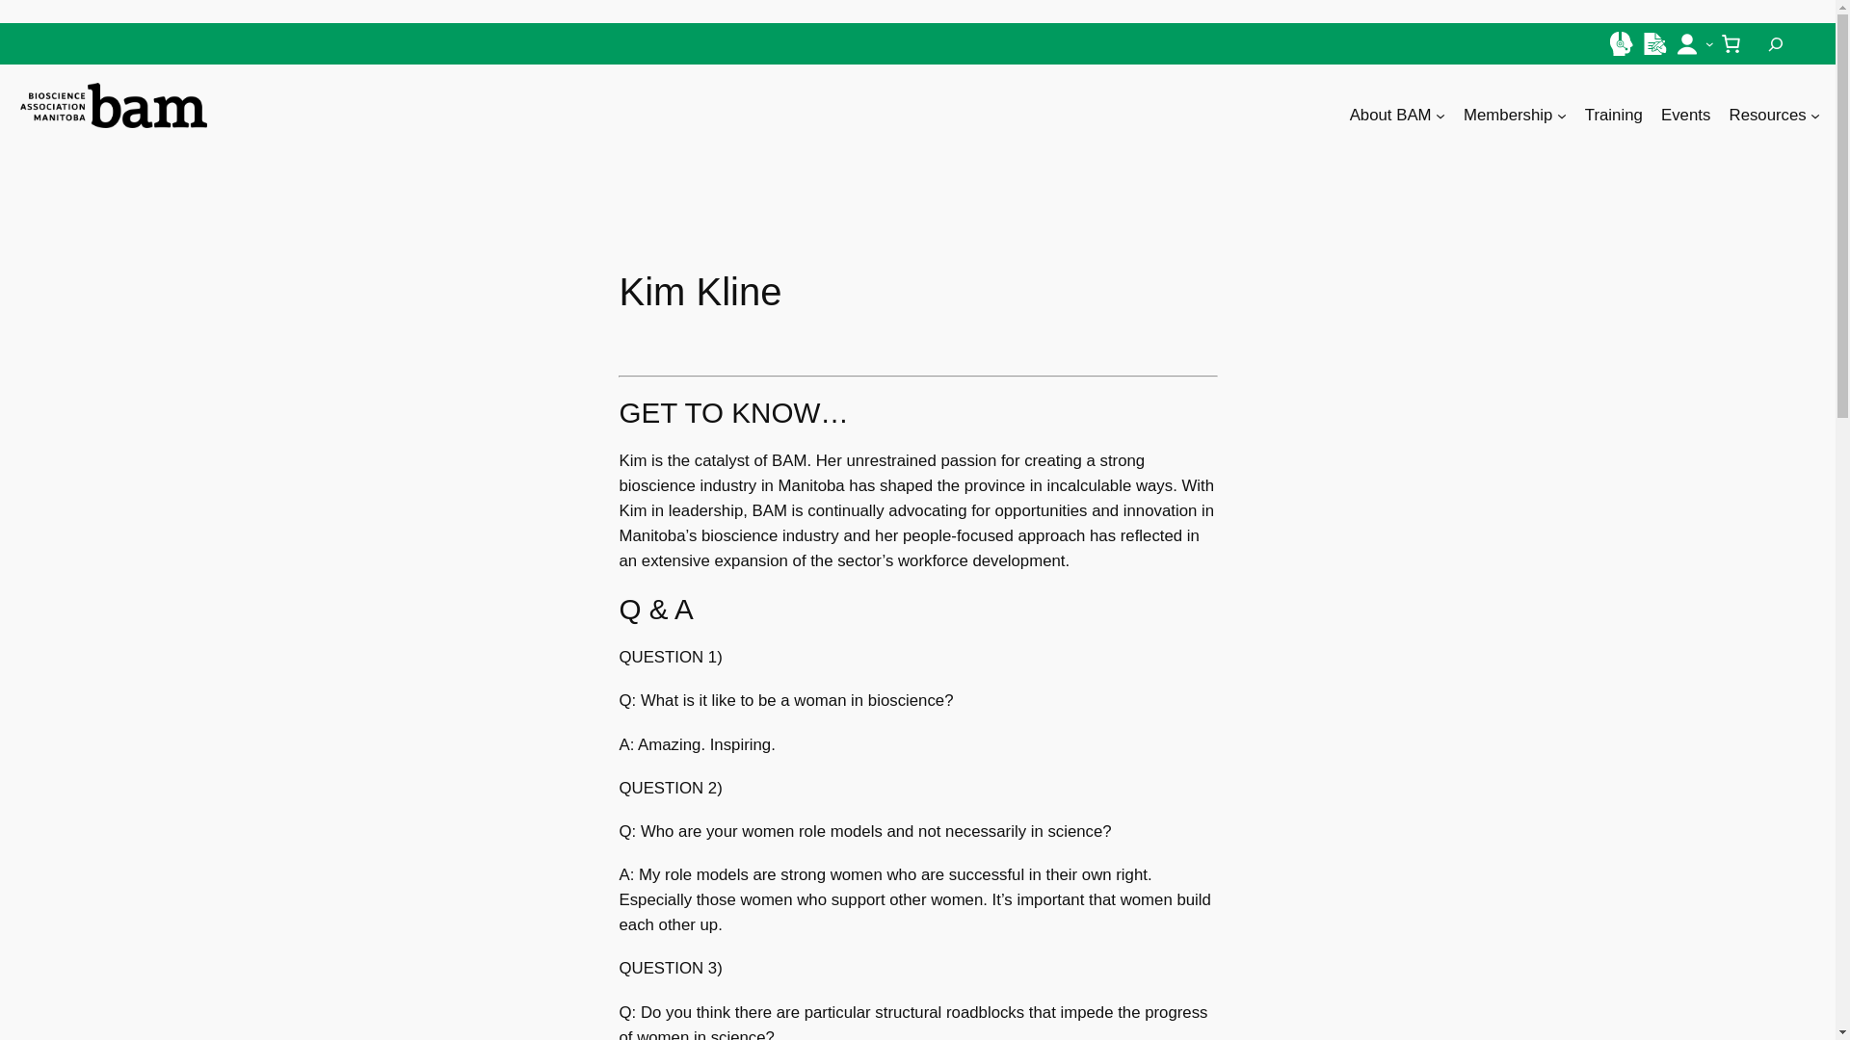 Image resolution: width=1850 pixels, height=1040 pixels. I want to click on Training, so click(1613, 115).